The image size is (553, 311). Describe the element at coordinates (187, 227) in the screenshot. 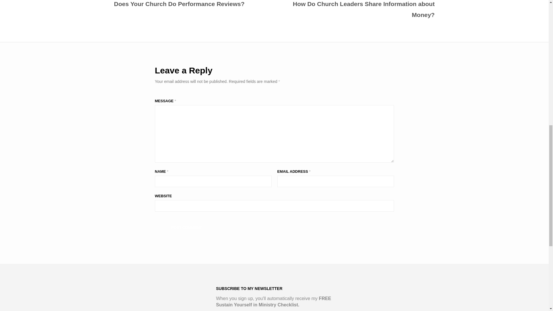

I see `Post Comment` at that location.